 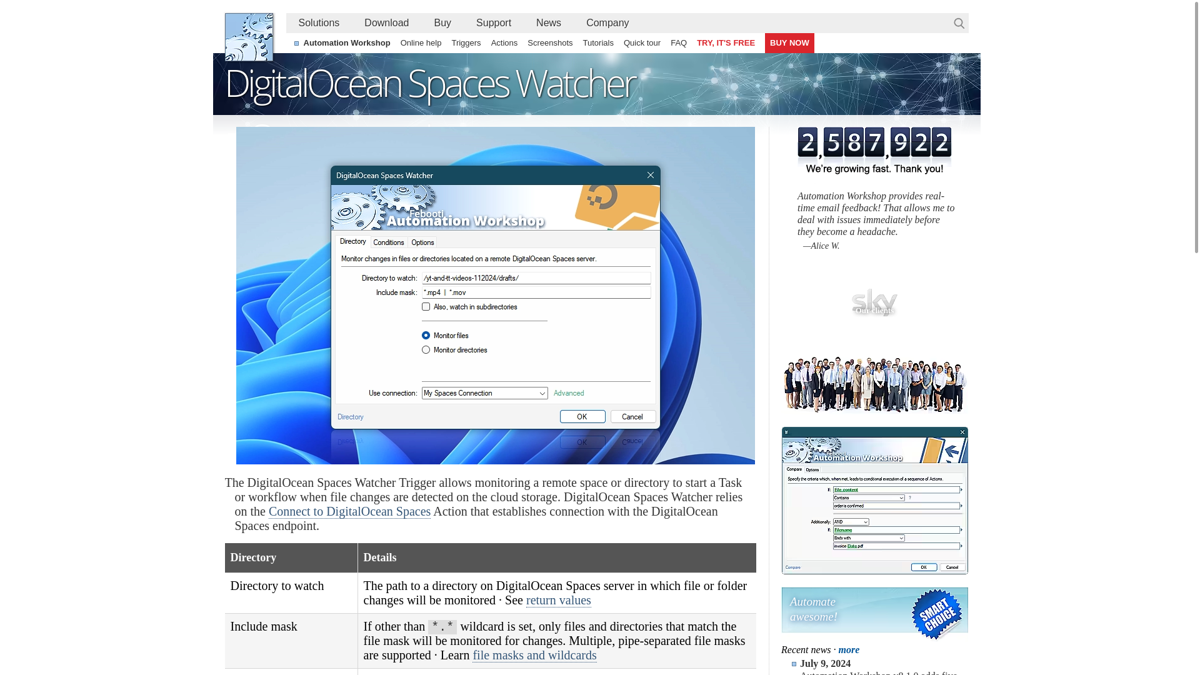 I want to click on TRY, IT'S FREE, so click(x=726, y=42).